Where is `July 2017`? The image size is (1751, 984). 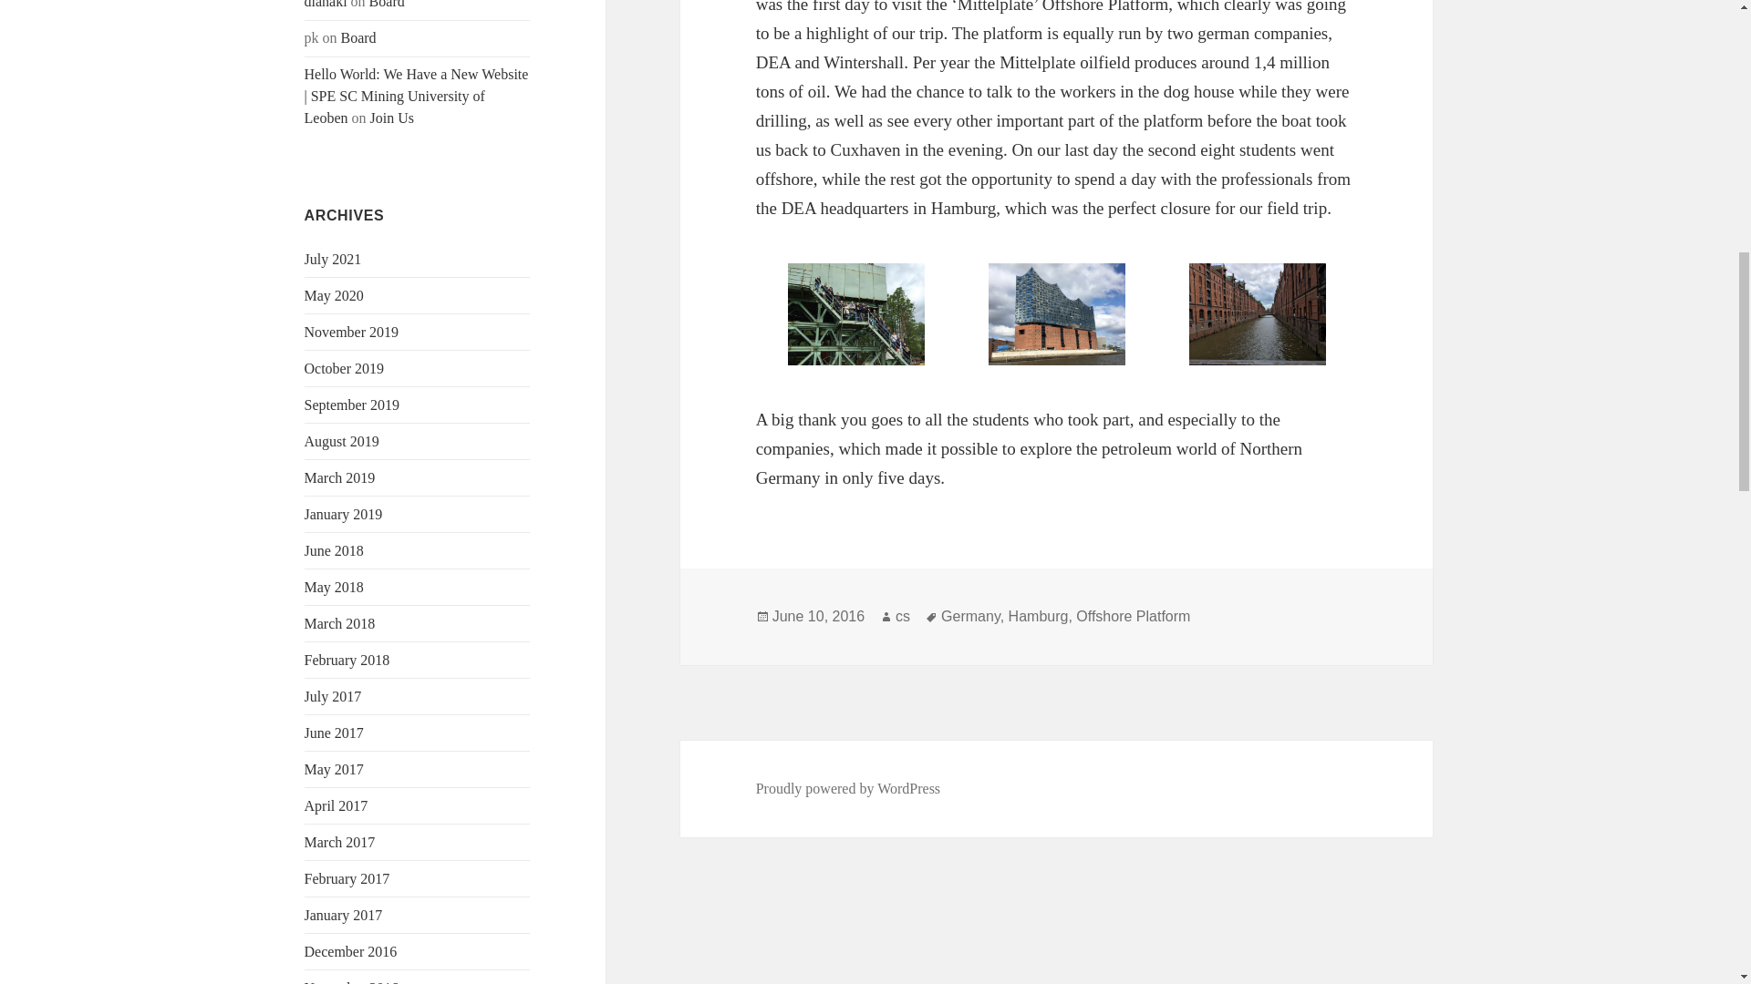
July 2017 is located at coordinates (334, 696).